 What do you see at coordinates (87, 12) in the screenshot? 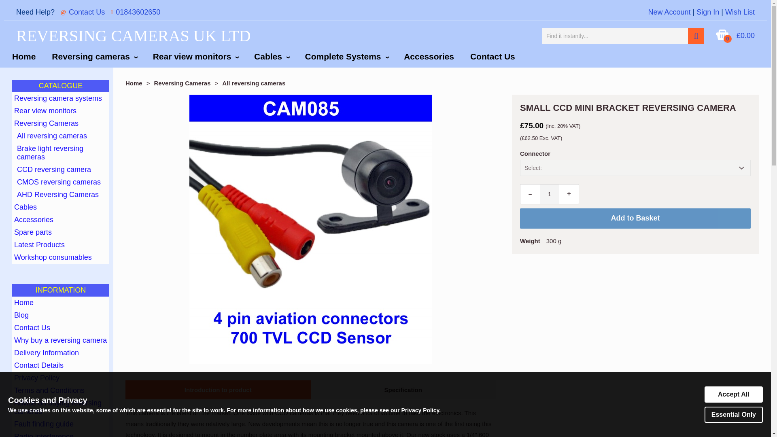
I see `Contact Us` at bounding box center [87, 12].